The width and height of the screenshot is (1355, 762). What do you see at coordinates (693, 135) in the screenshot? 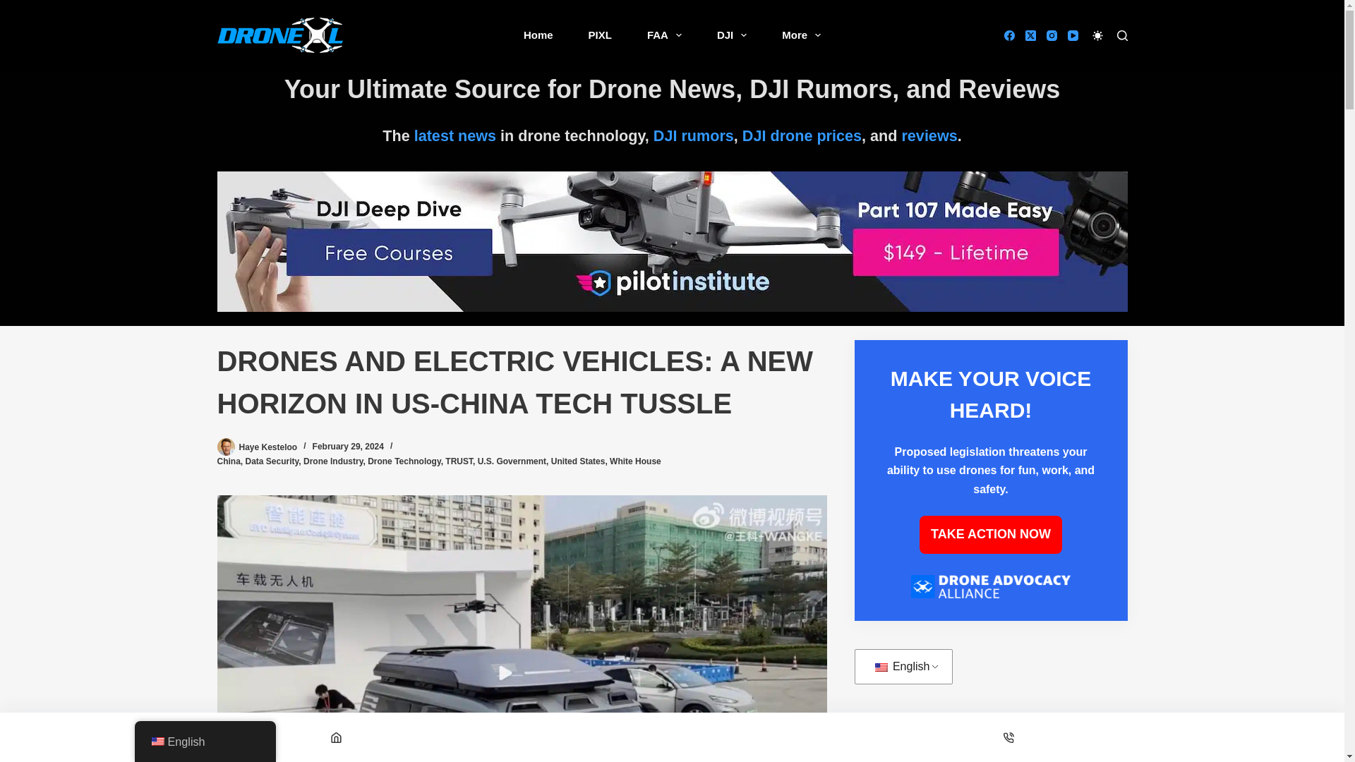
I see `DJI rumors` at bounding box center [693, 135].